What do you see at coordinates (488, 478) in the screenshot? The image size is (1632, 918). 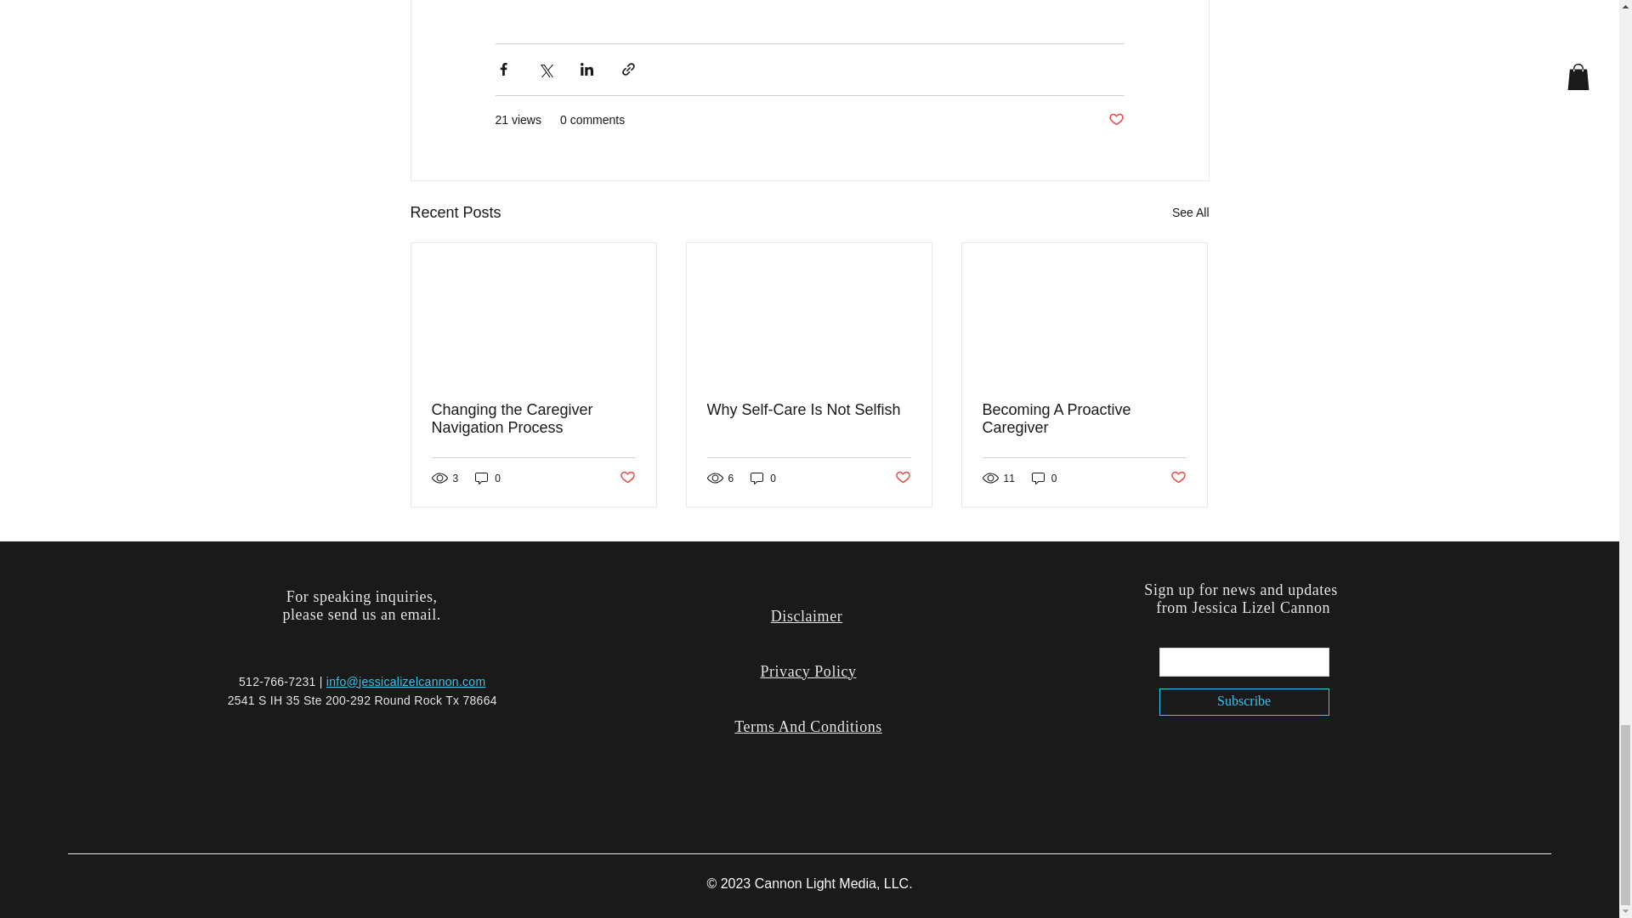 I see `0` at bounding box center [488, 478].